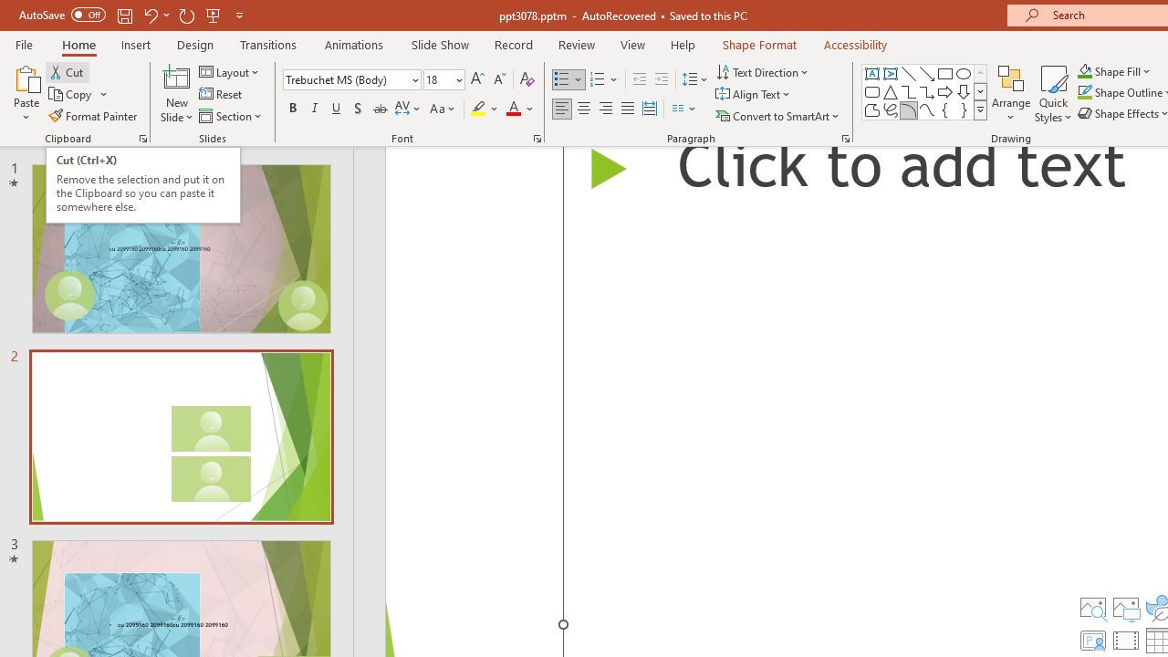 The width and height of the screenshot is (1168, 657). What do you see at coordinates (1092, 608) in the screenshot?
I see `Stock Images` at bounding box center [1092, 608].